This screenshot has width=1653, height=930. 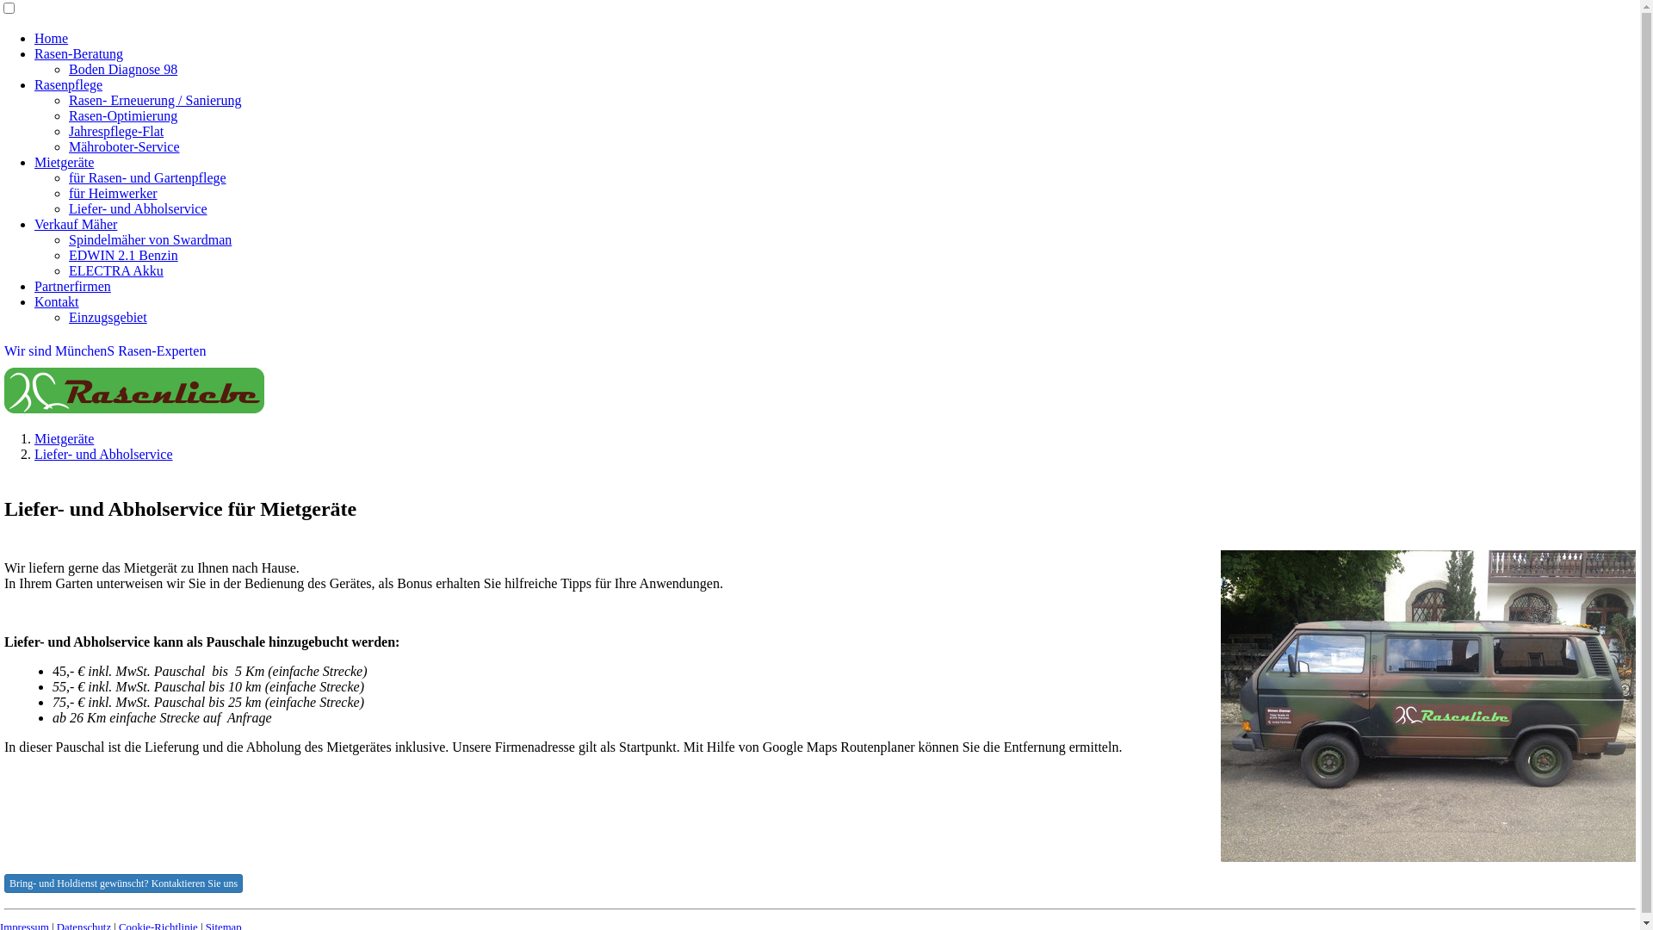 What do you see at coordinates (69, 84) in the screenshot?
I see `Rasenpflege` at bounding box center [69, 84].